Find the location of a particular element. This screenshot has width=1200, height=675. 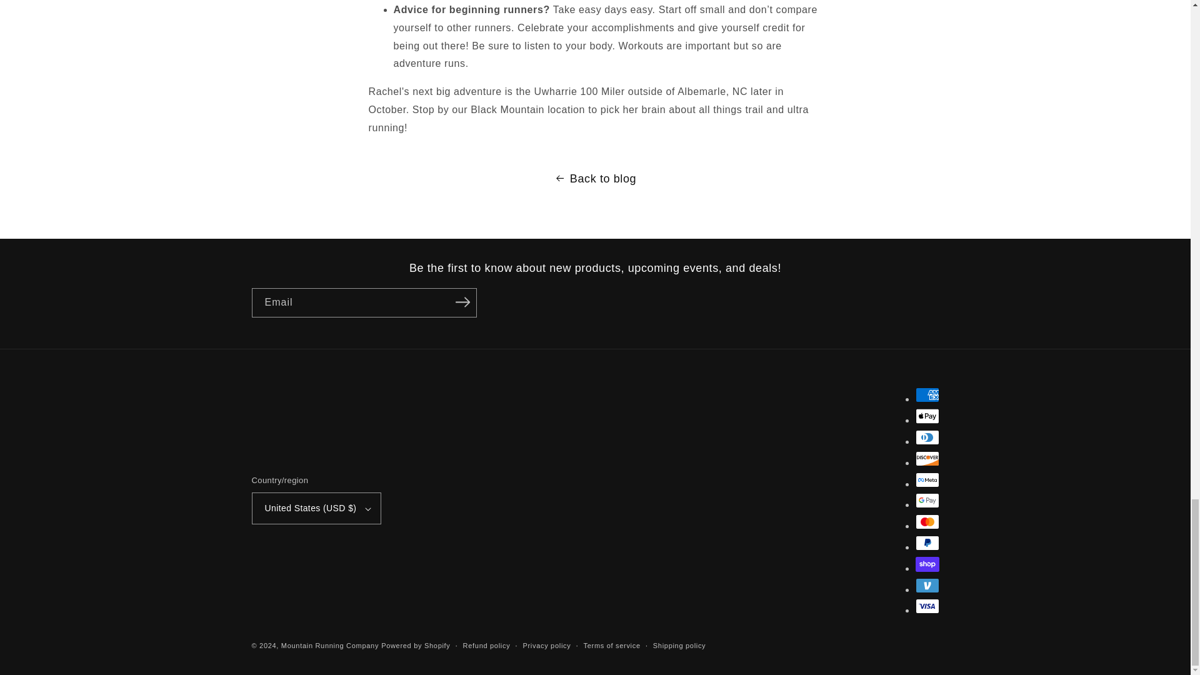

Mastercard is located at coordinates (926, 521).